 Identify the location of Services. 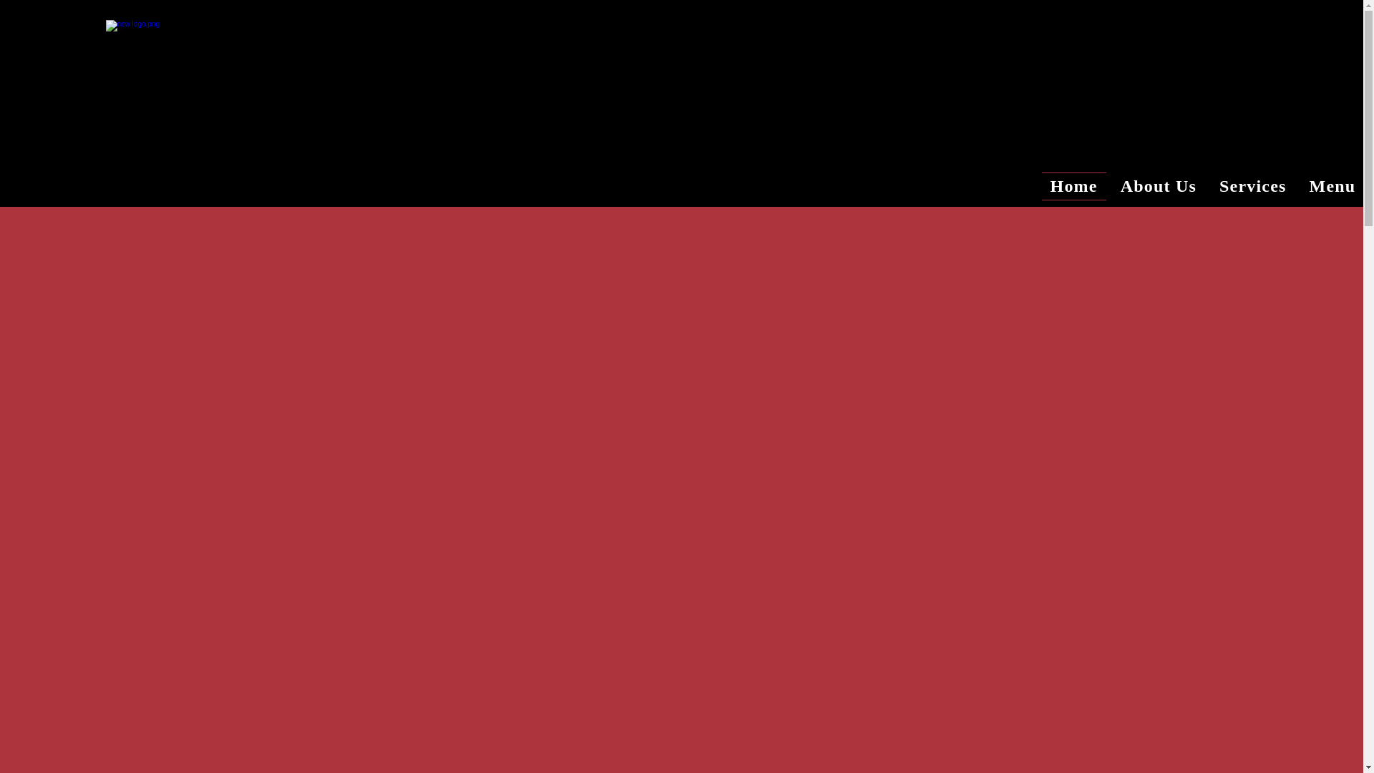
(1252, 186).